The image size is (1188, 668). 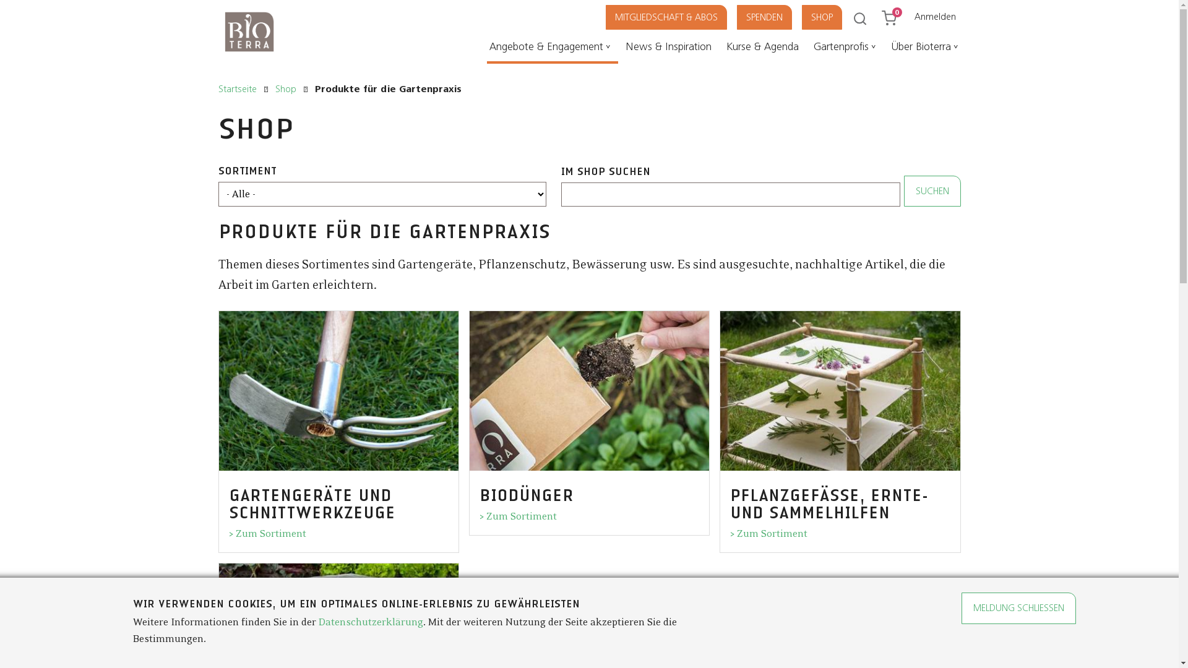 What do you see at coordinates (519, 516) in the screenshot?
I see `> Zum Sortiment` at bounding box center [519, 516].